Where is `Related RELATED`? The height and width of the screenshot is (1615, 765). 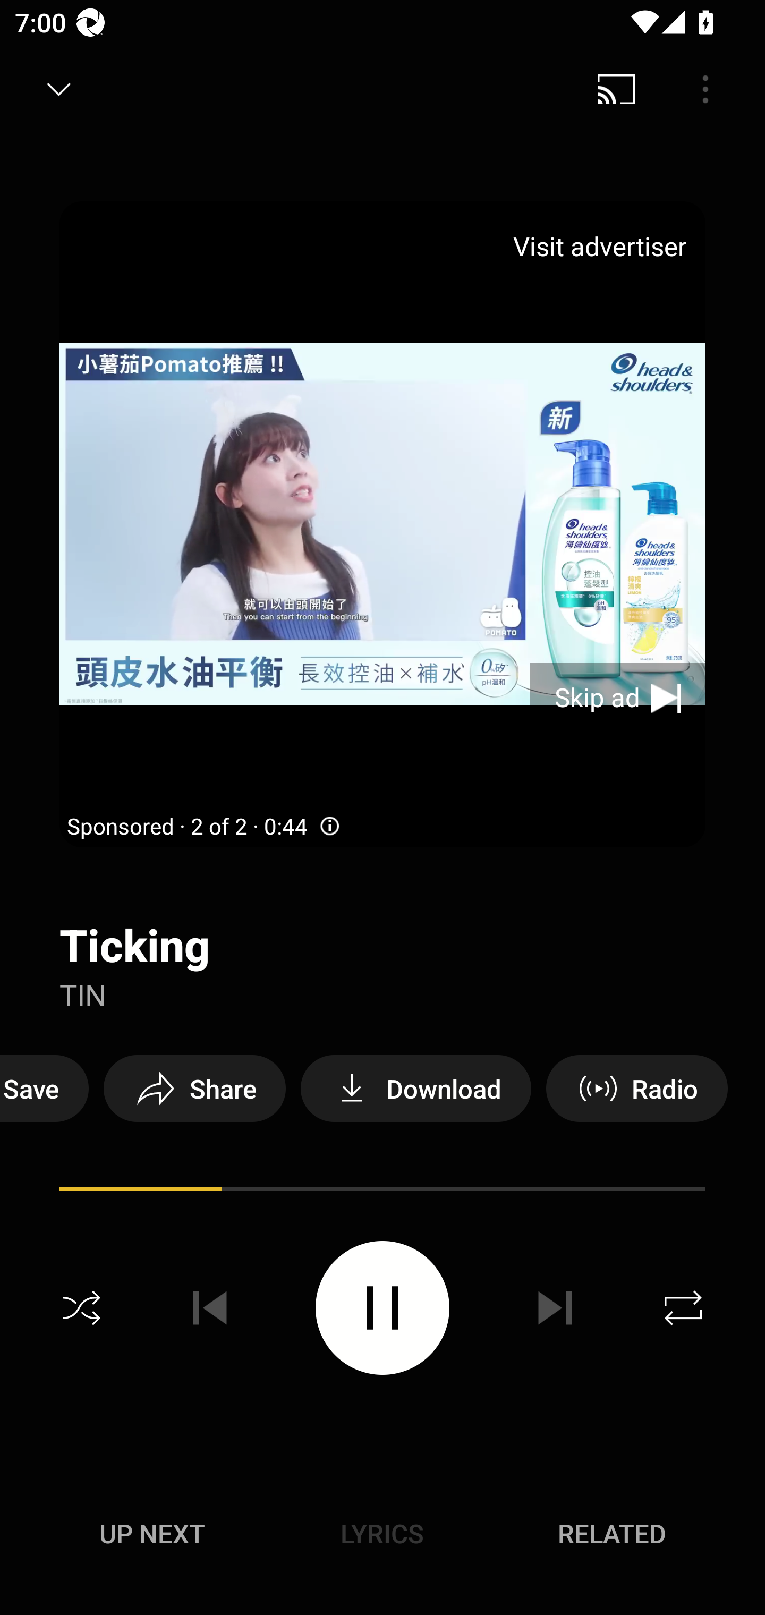
Related RELATED is located at coordinates (612, 1533).